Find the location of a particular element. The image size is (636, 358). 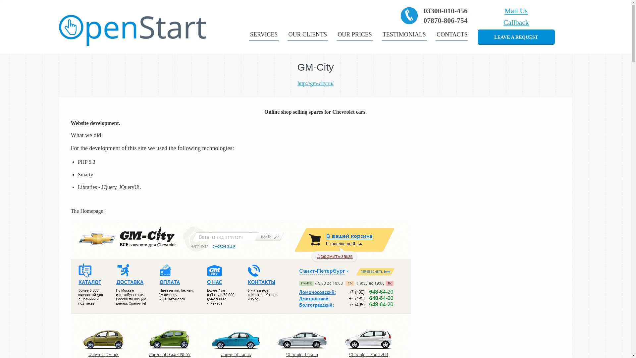

CONTACTS is located at coordinates (451, 34).